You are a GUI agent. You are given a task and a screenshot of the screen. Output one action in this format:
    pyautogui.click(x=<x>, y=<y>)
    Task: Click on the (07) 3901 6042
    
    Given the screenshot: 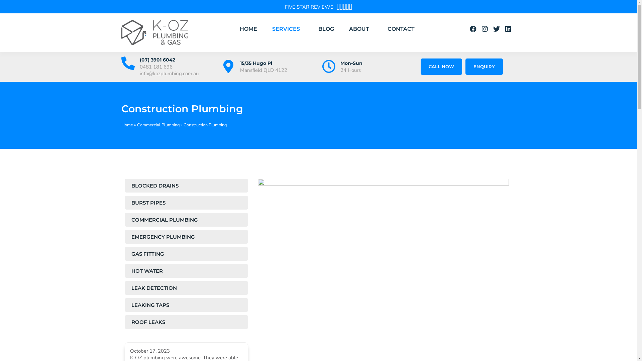 What is the action you would take?
    pyautogui.click(x=157, y=60)
    